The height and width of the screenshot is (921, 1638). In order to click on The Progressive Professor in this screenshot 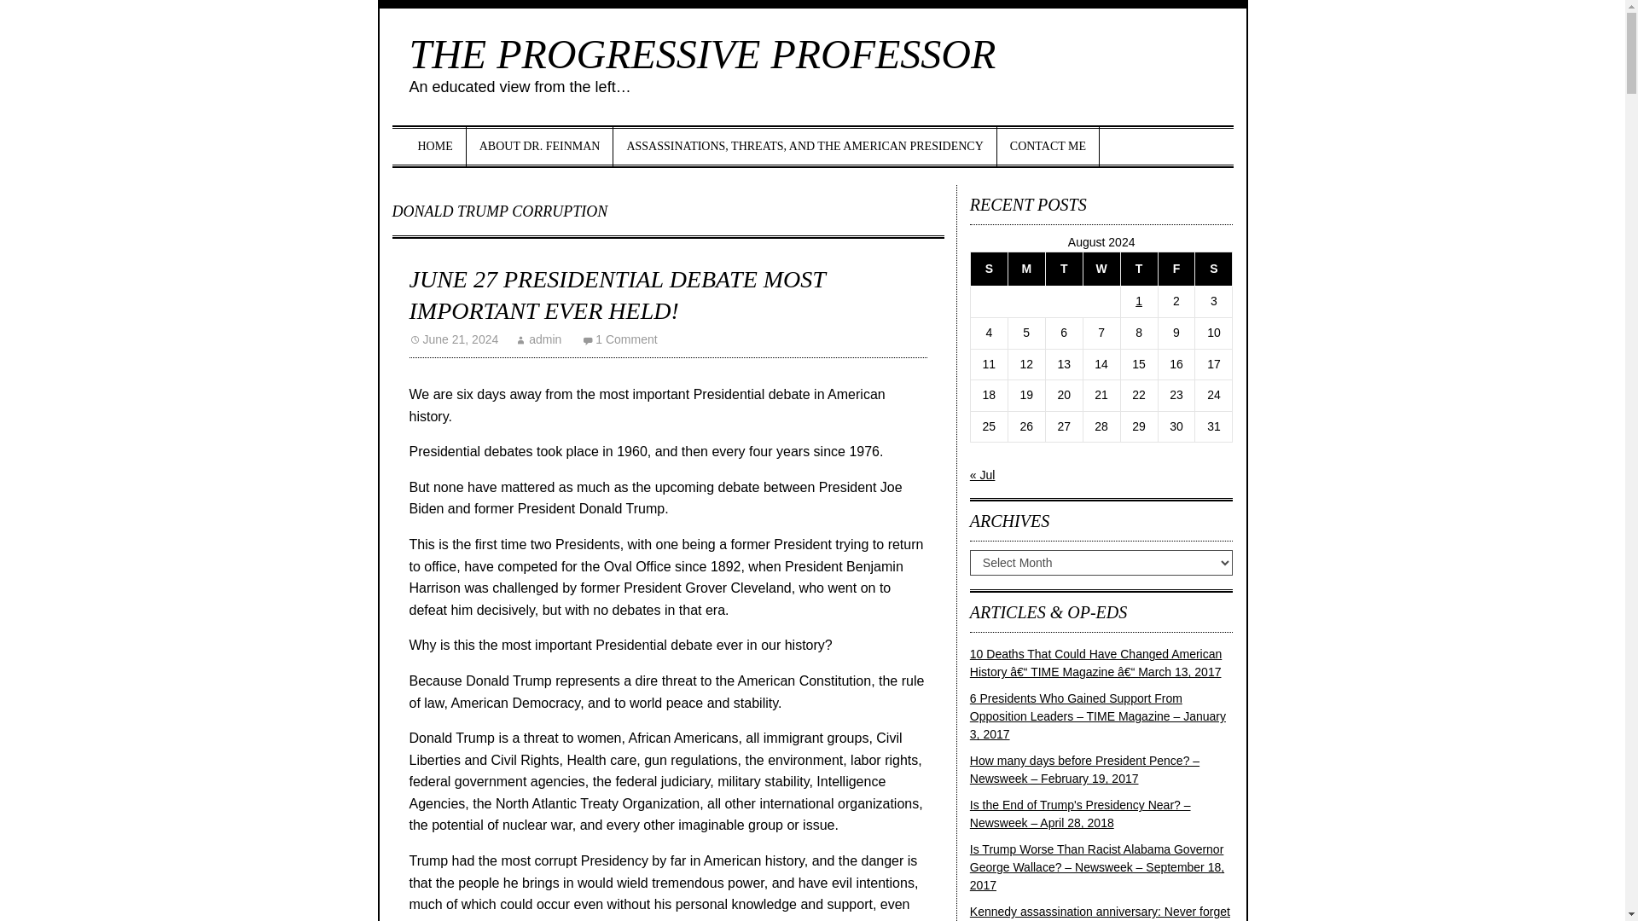, I will do `click(703, 53)`.